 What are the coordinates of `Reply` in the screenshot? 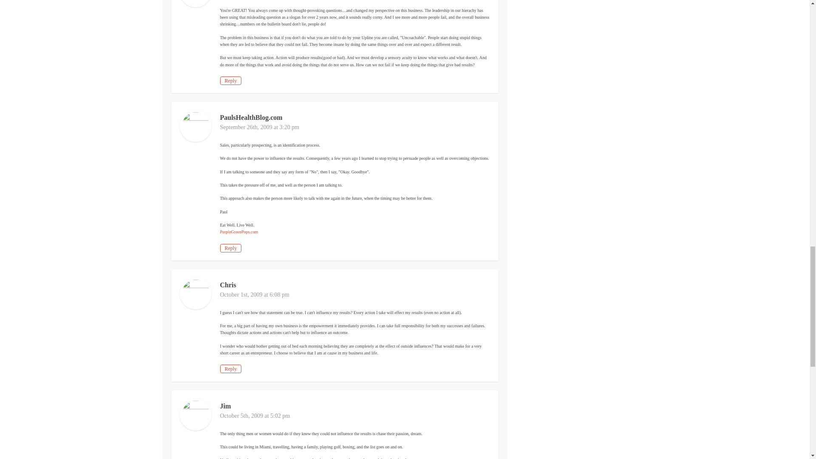 It's located at (231, 81).